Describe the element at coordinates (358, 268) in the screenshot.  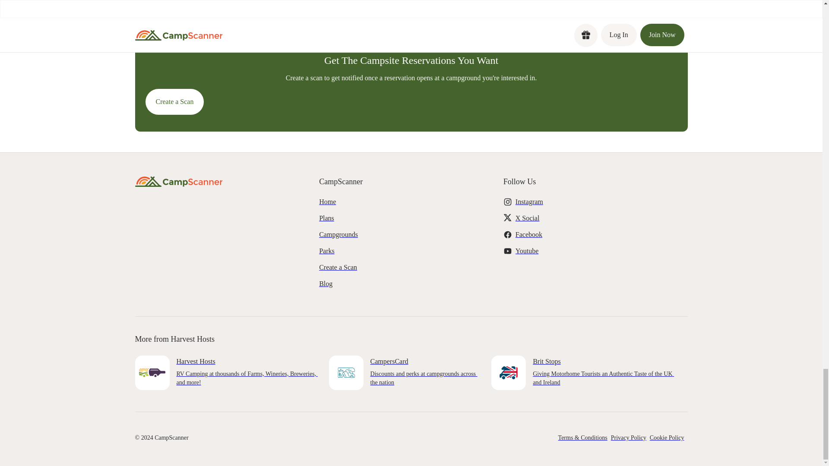
I see `Create a Scan` at that location.